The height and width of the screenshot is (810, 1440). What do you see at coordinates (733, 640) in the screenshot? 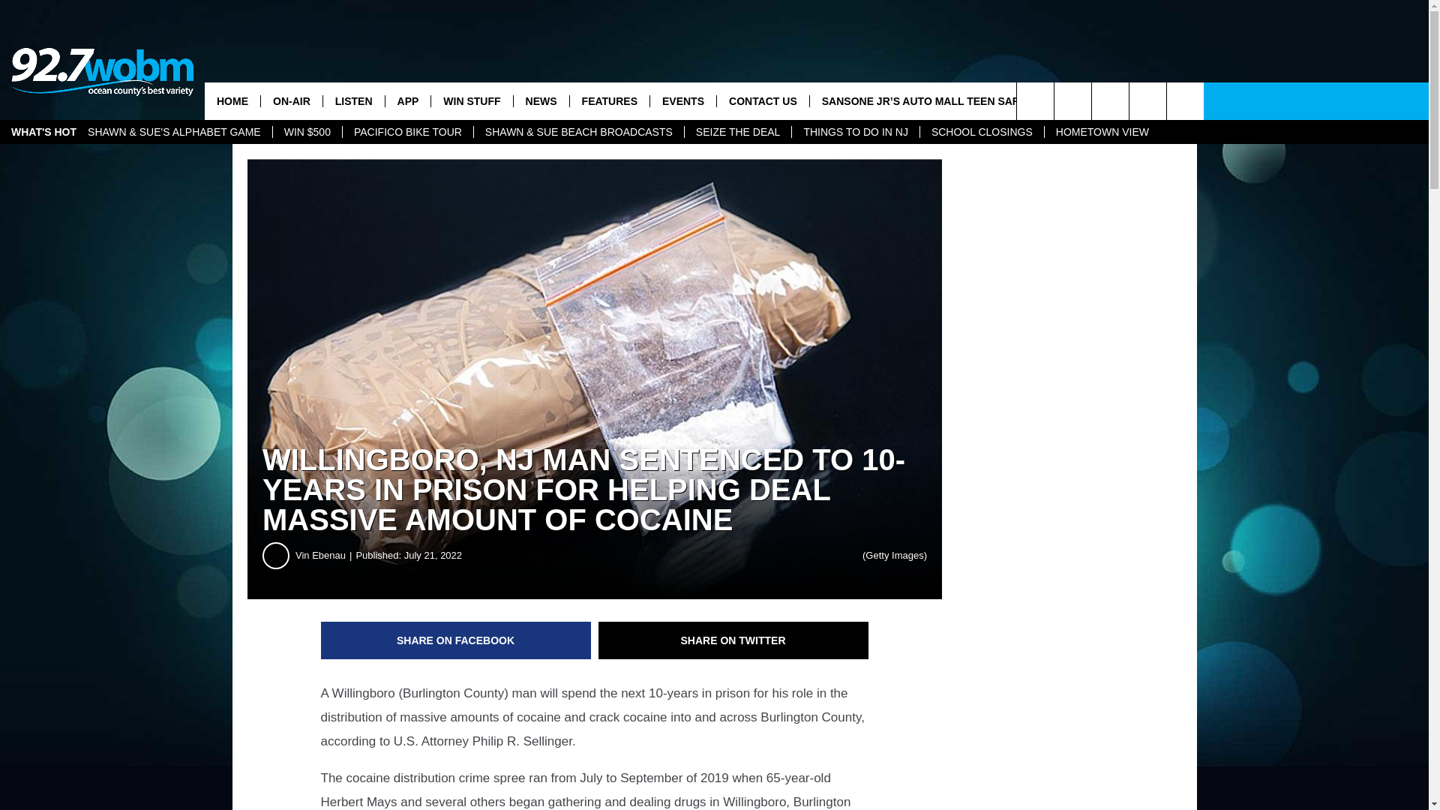
I see `Share on Twitter` at bounding box center [733, 640].